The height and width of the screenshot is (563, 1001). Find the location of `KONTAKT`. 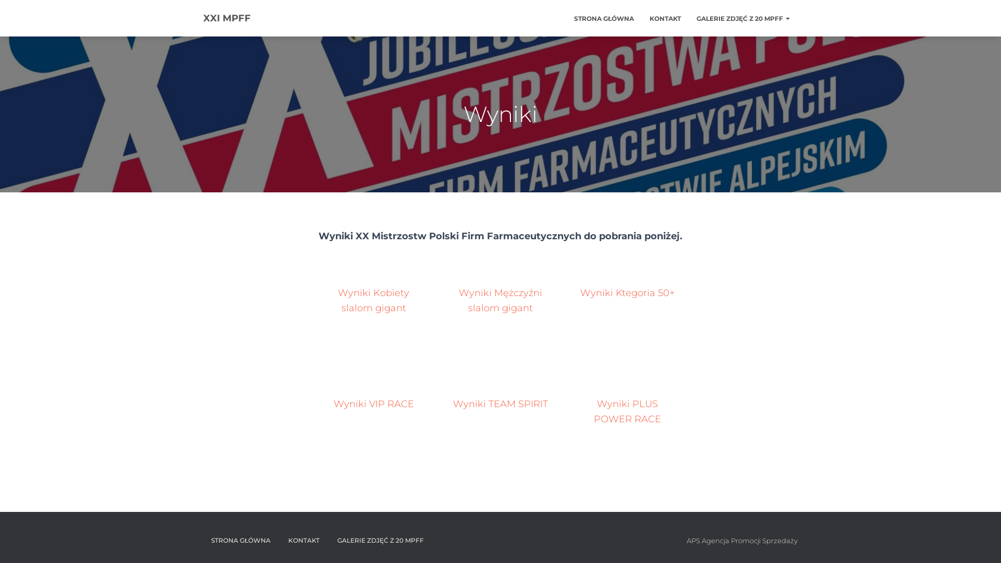

KONTAKT is located at coordinates (304, 540).